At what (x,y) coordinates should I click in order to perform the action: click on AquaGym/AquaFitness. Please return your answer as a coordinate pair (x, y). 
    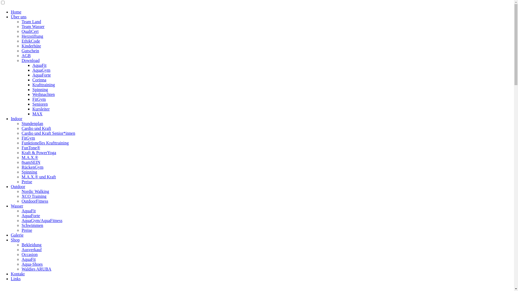
    Looking at the image, I should click on (42, 220).